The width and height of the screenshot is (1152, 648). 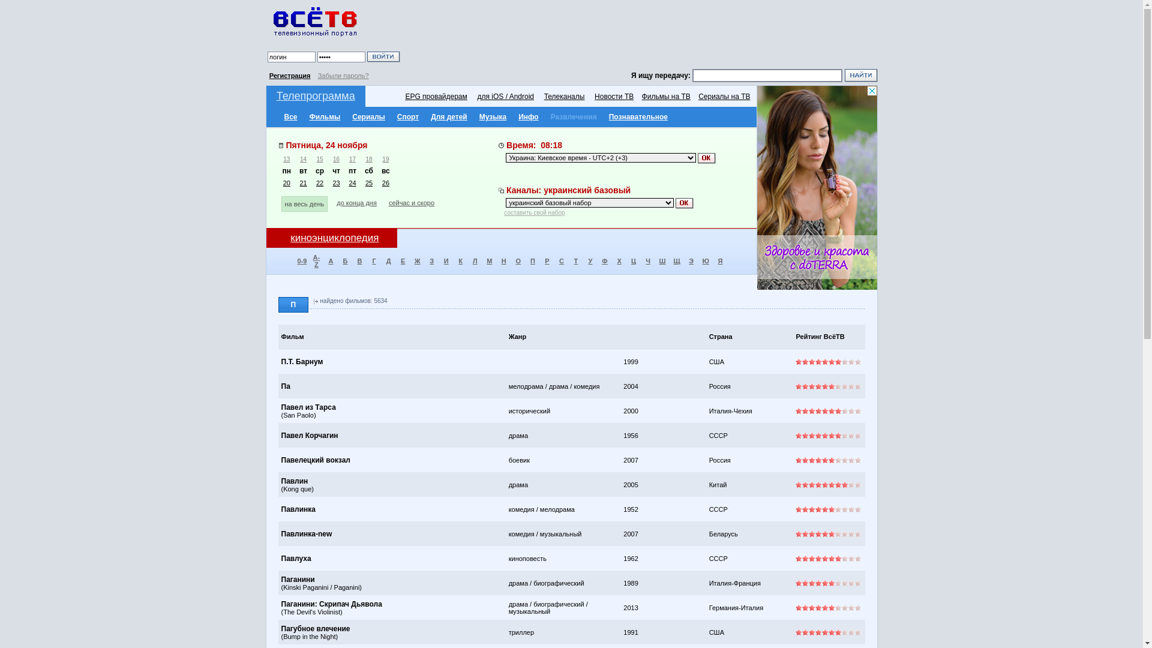 I want to click on Advertisement, so click(x=641, y=36).